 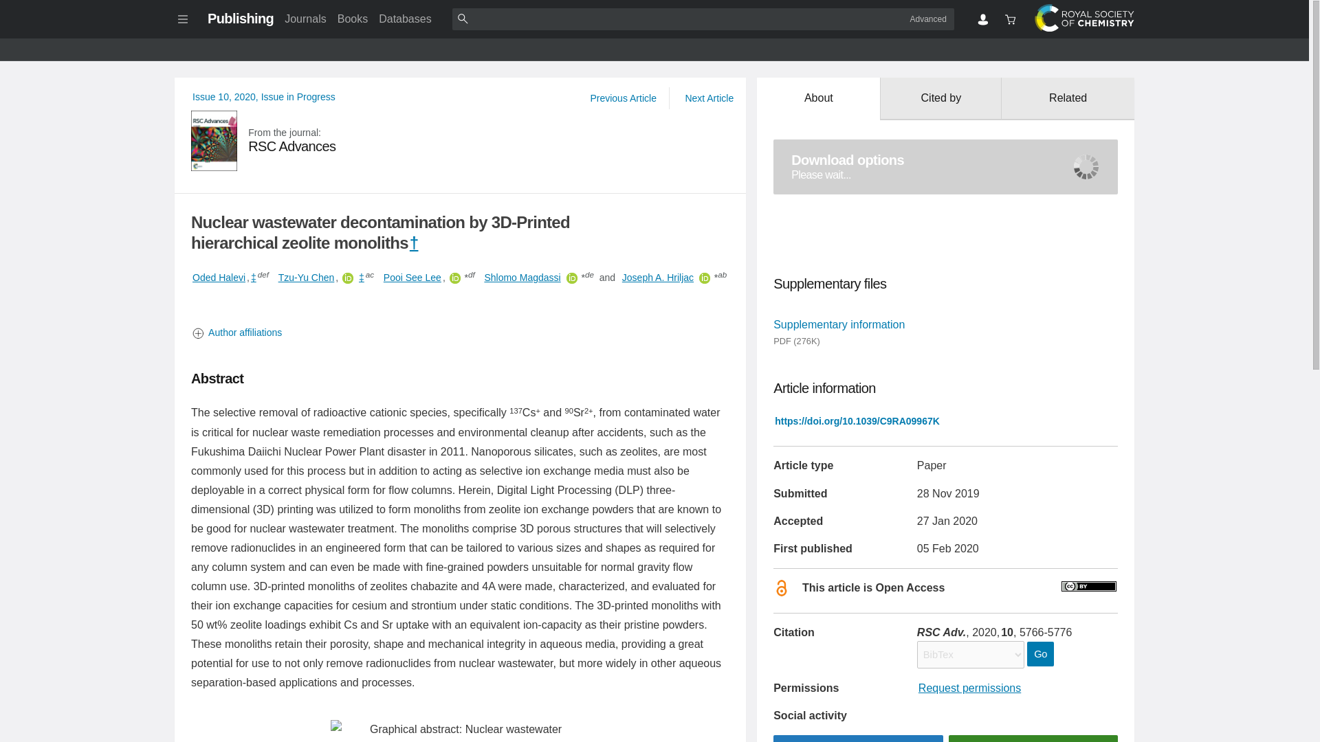 I want to click on Shlomo Magdassi, so click(x=522, y=278).